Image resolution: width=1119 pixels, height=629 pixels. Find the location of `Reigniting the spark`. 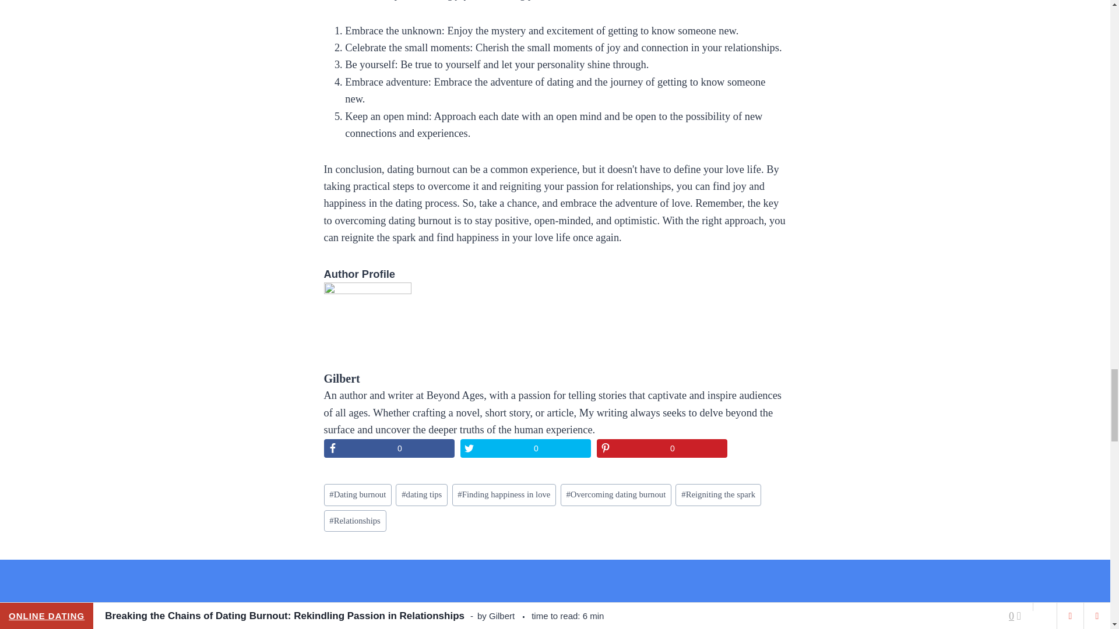

Reigniting the spark is located at coordinates (718, 494).